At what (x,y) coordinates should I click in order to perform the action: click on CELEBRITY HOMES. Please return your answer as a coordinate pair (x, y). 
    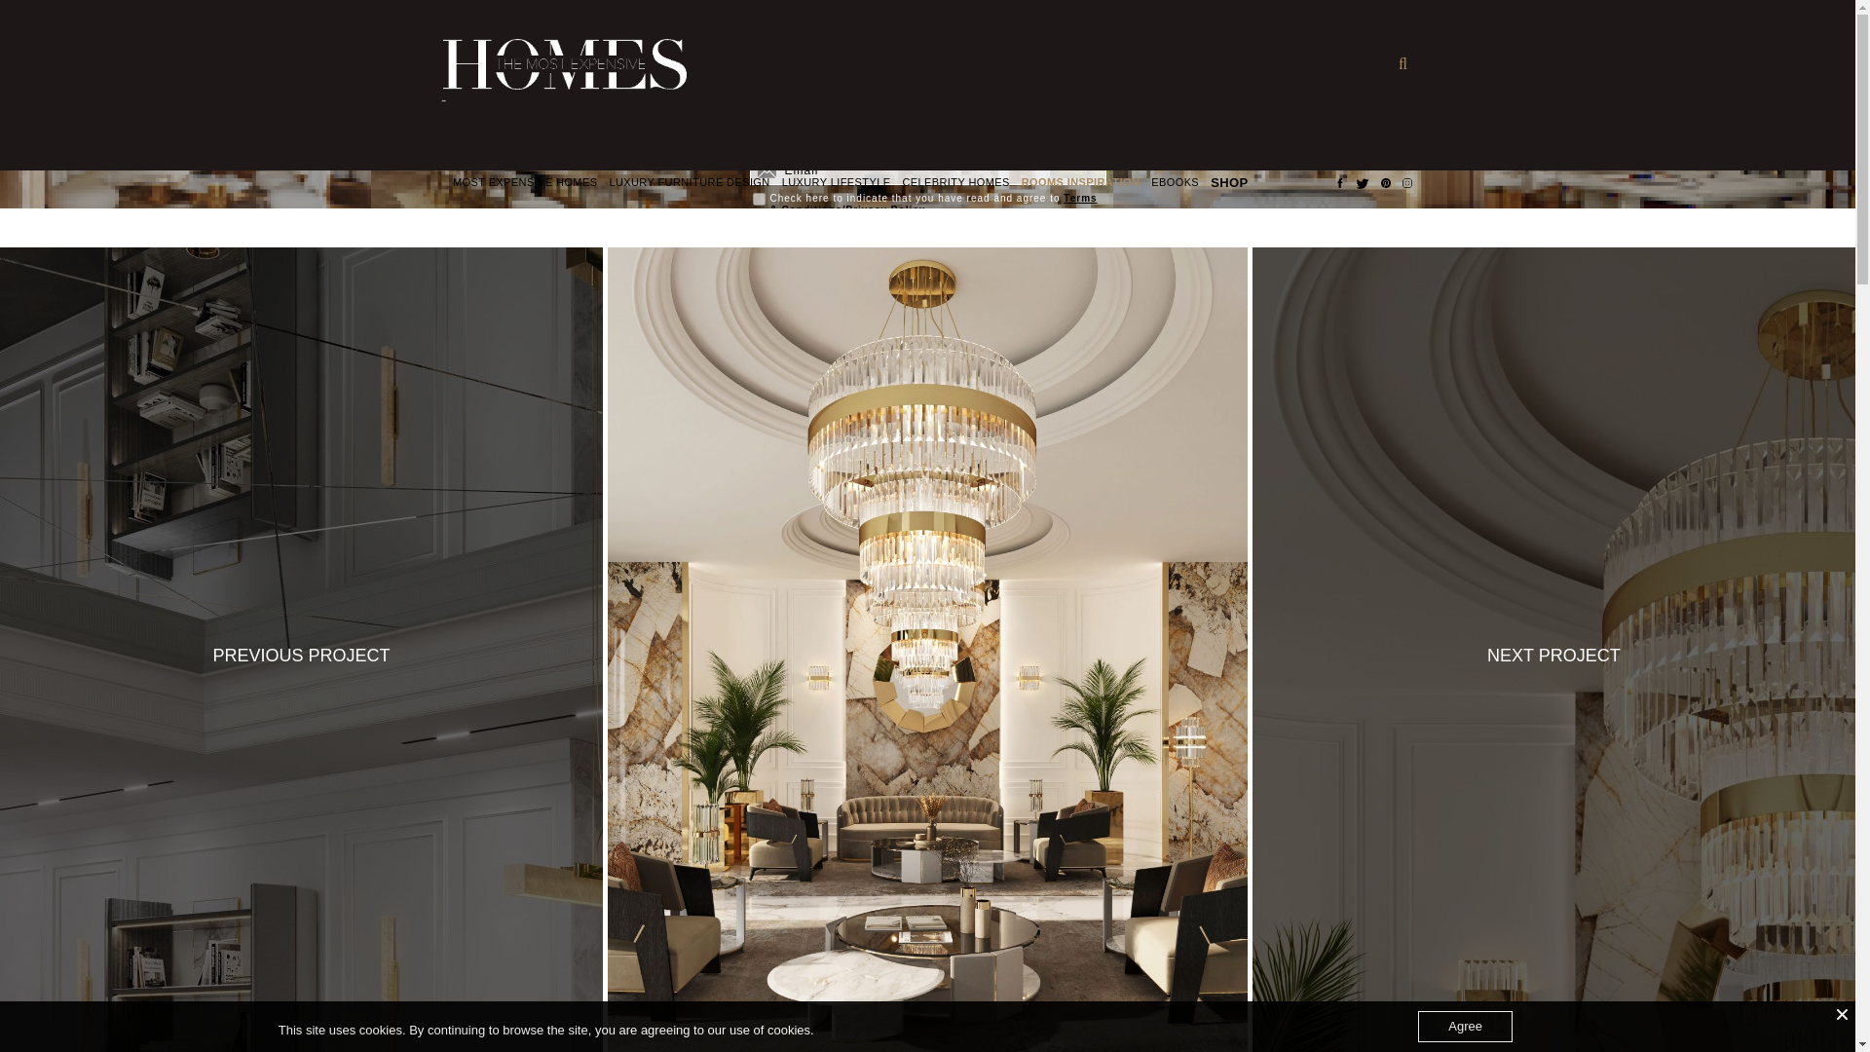
    Looking at the image, I should click on (954, 183).